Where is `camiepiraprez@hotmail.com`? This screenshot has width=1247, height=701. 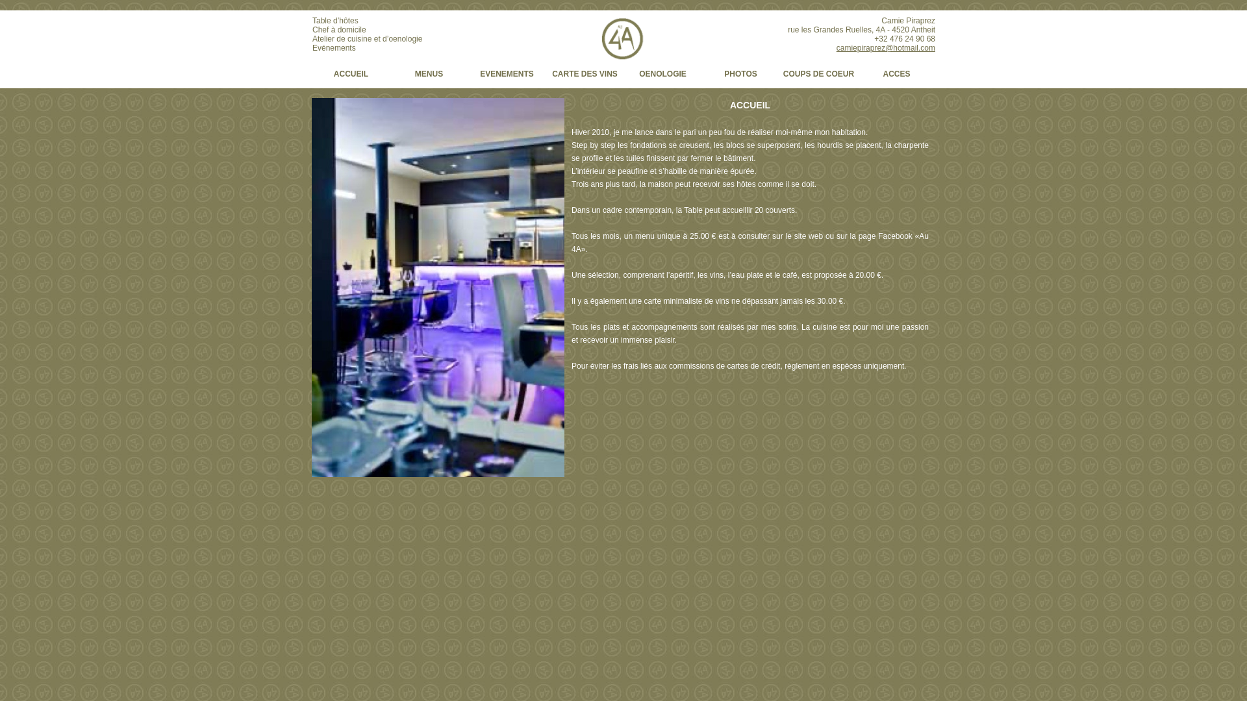
camiepiraprez@hotmail.com is located at coordinates (886, 48).